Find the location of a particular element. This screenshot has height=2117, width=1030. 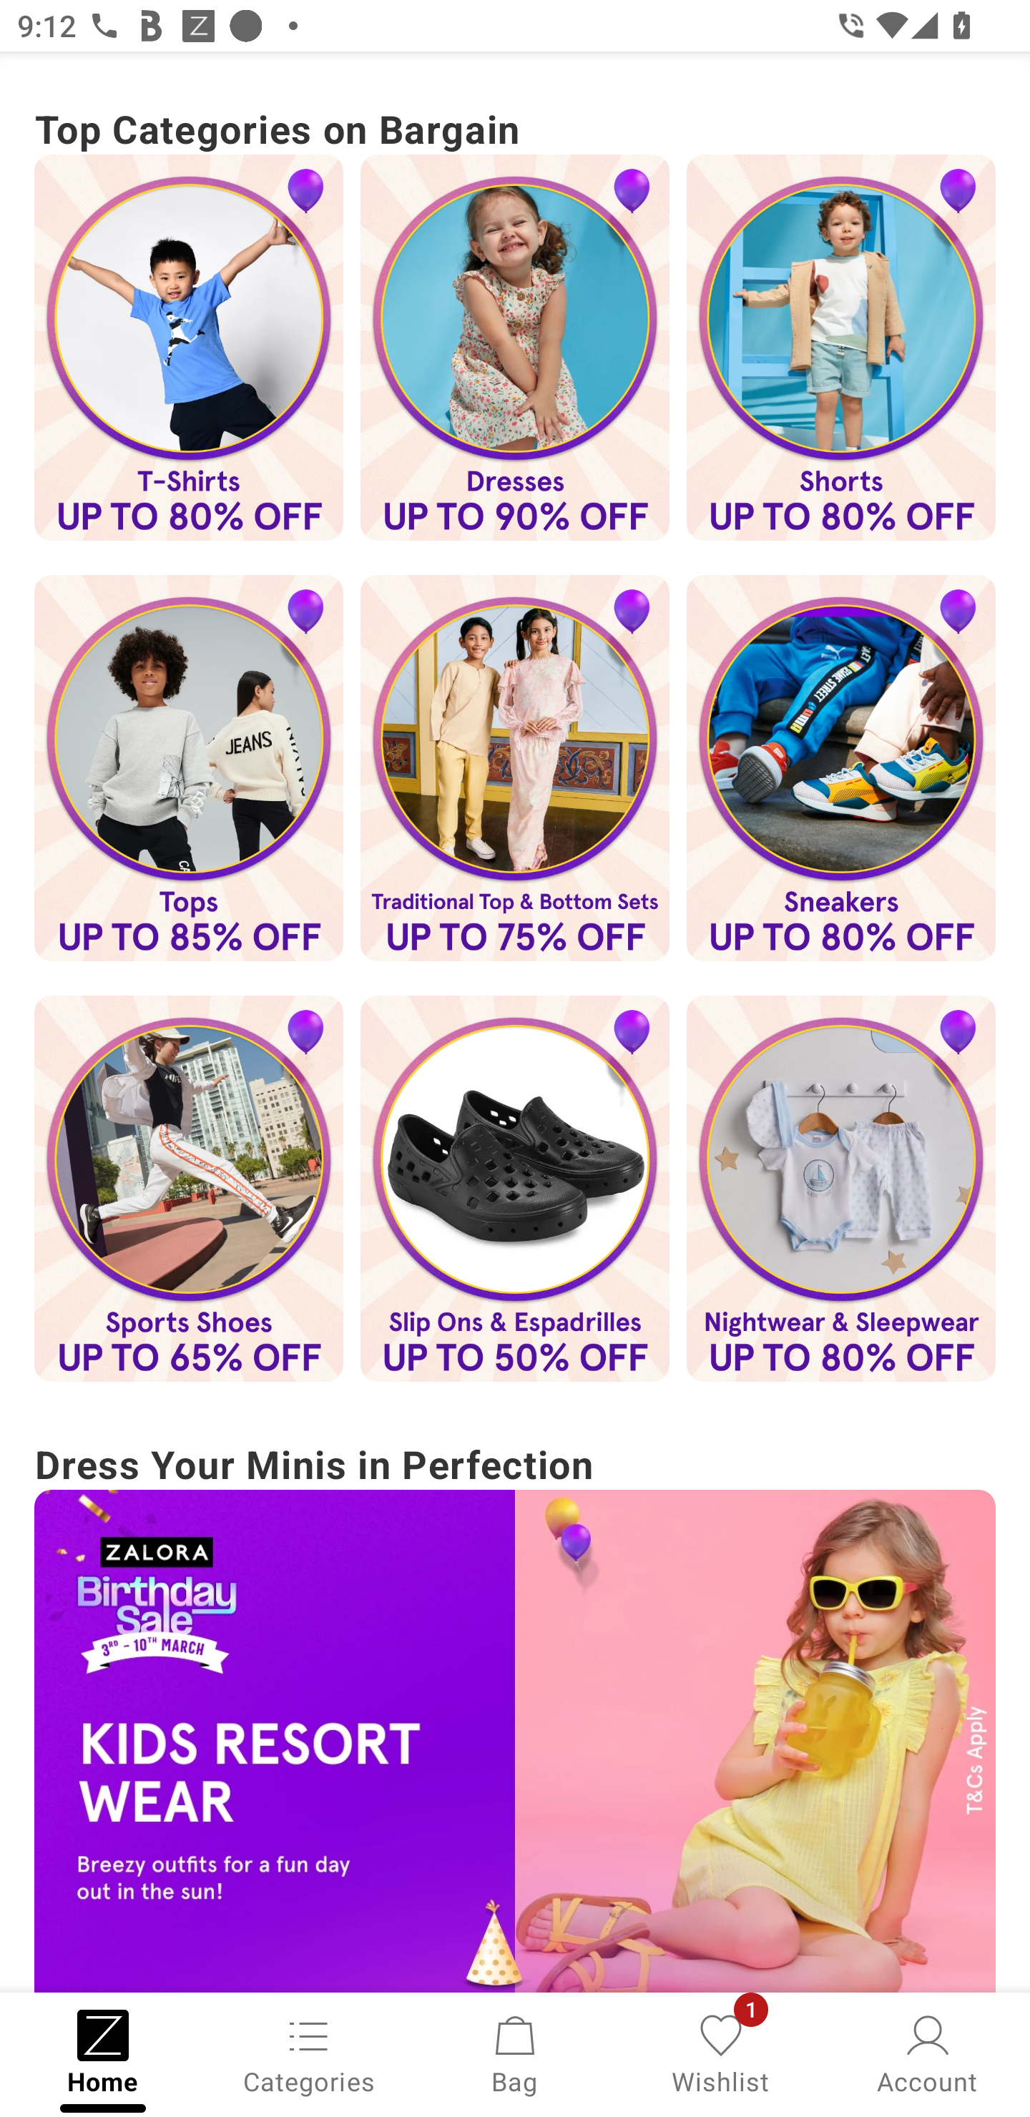

Bag is located at coordinates (515, 2053).